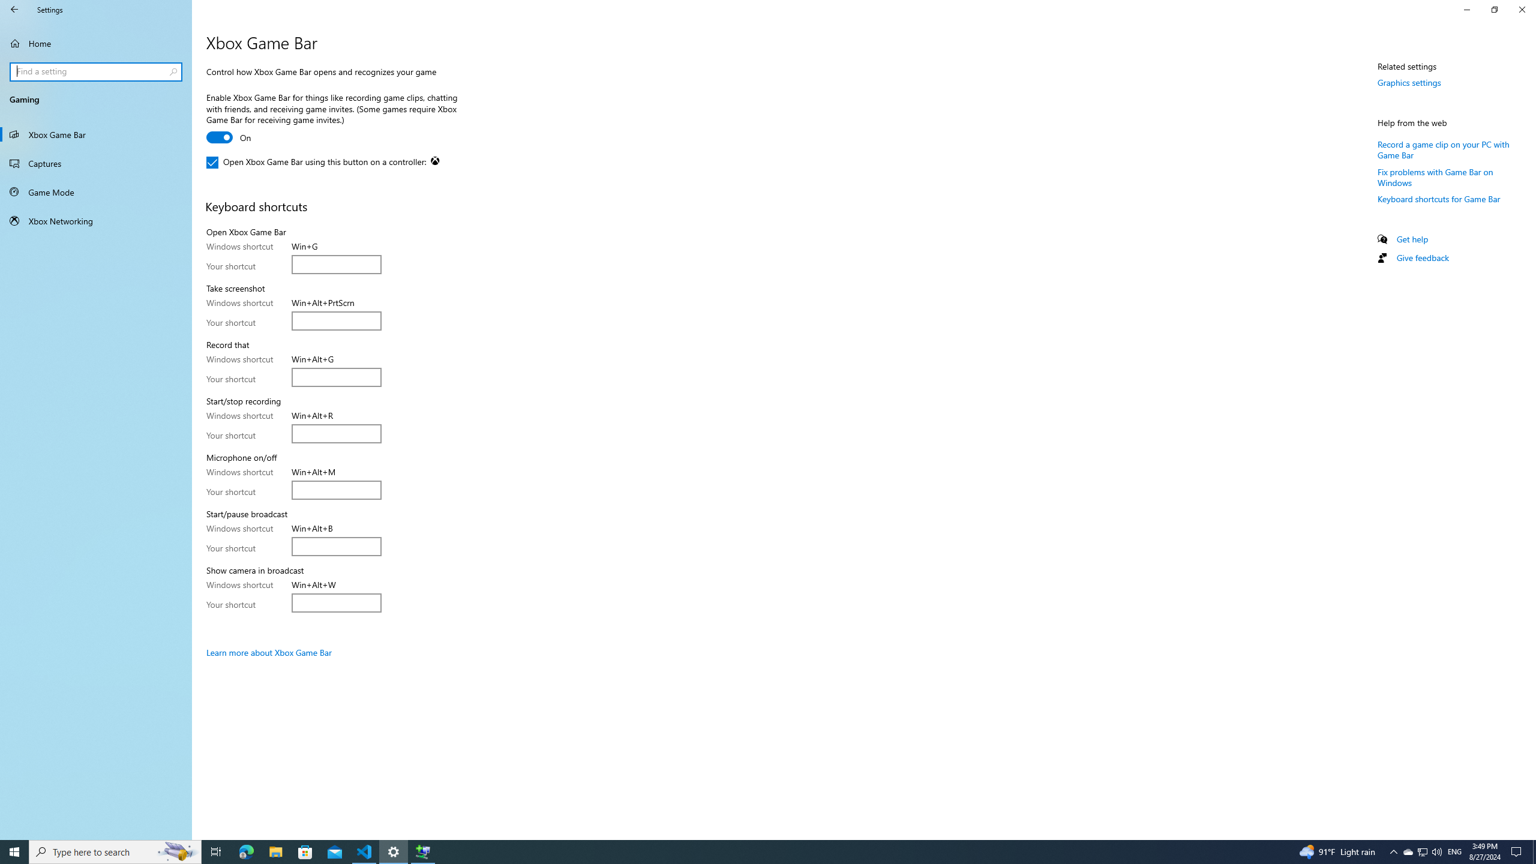  Describe the element at coordinates (745, 852) in the screenshot. I see `Running applications` at that location.